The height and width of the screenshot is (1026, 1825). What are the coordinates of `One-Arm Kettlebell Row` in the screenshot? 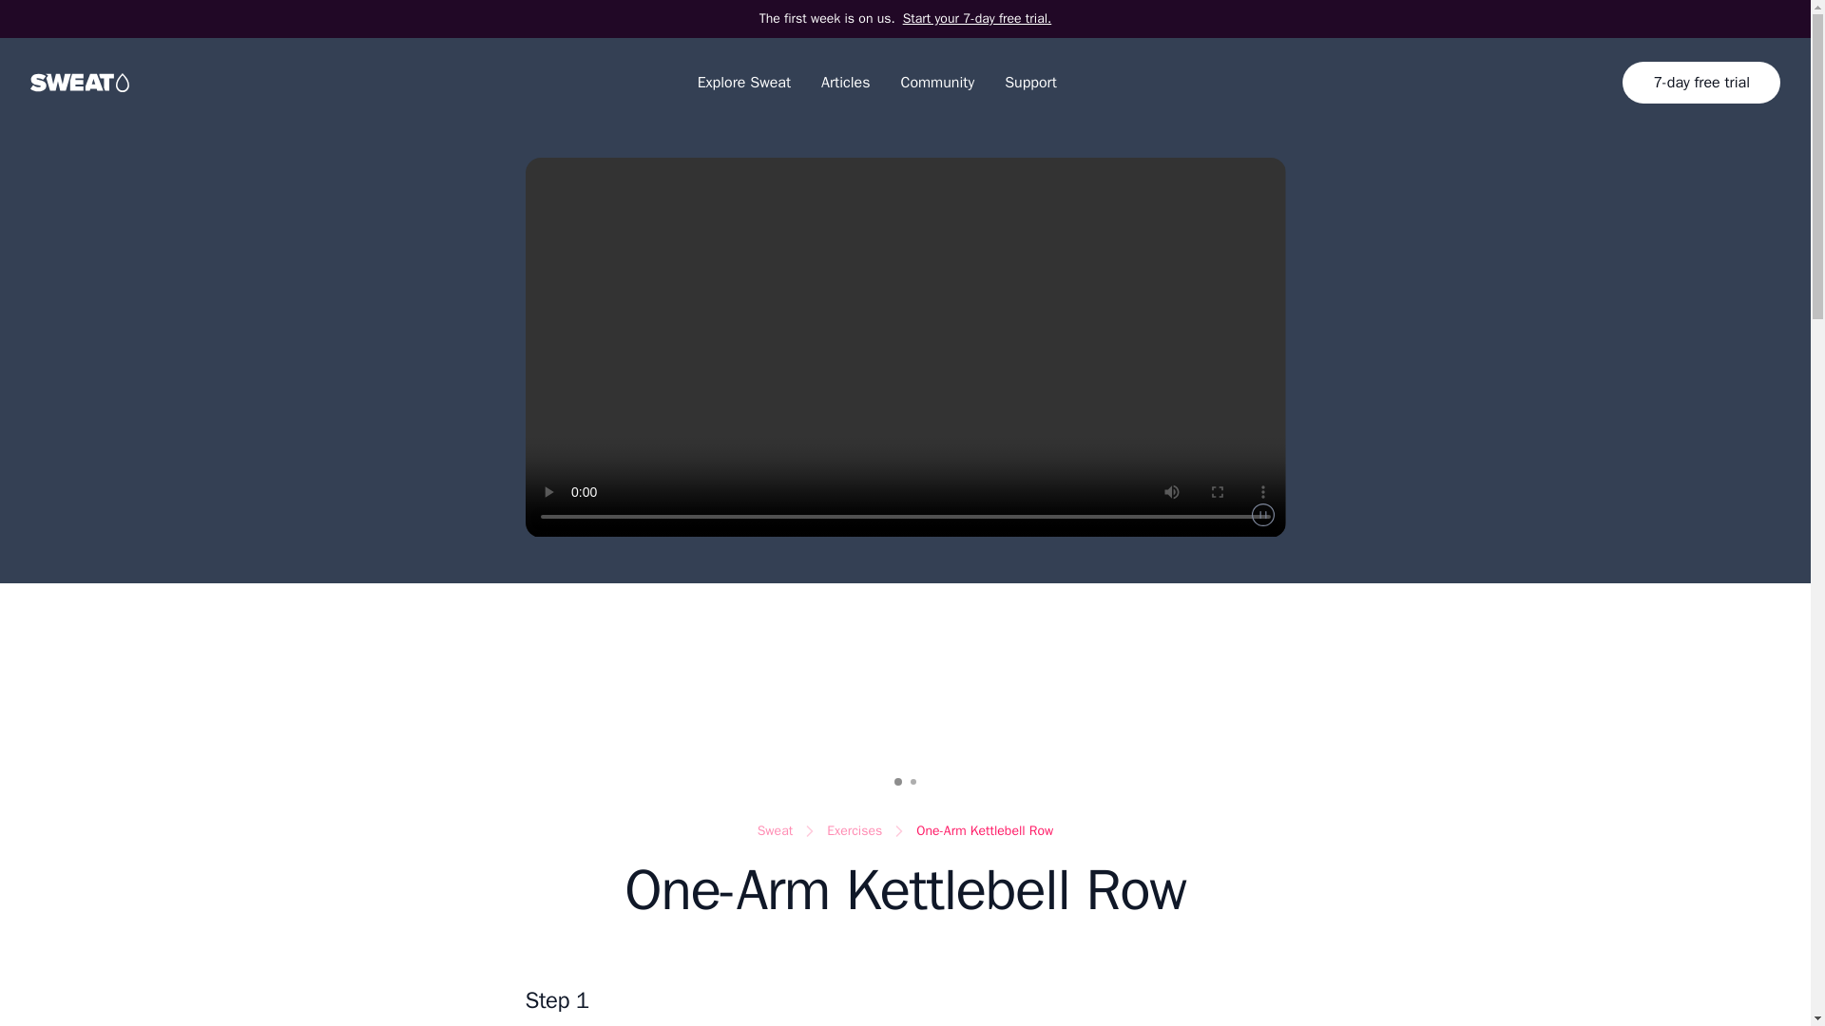 It's located at (984, 830).